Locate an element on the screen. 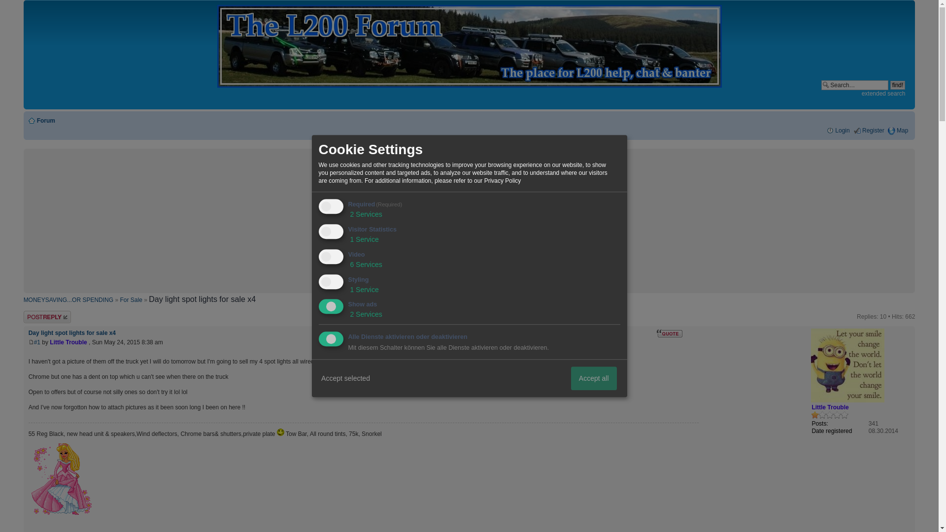  Forum is located at coordinates (45, 120).